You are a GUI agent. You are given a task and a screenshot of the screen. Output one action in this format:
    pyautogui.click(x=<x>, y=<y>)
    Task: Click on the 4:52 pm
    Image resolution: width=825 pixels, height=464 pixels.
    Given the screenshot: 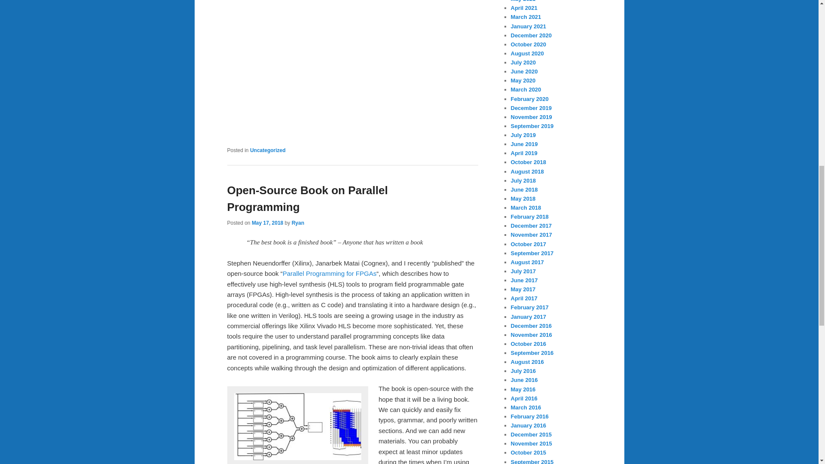 What is the action you would take?
    pyautogui.click(x=267, y=223)
    